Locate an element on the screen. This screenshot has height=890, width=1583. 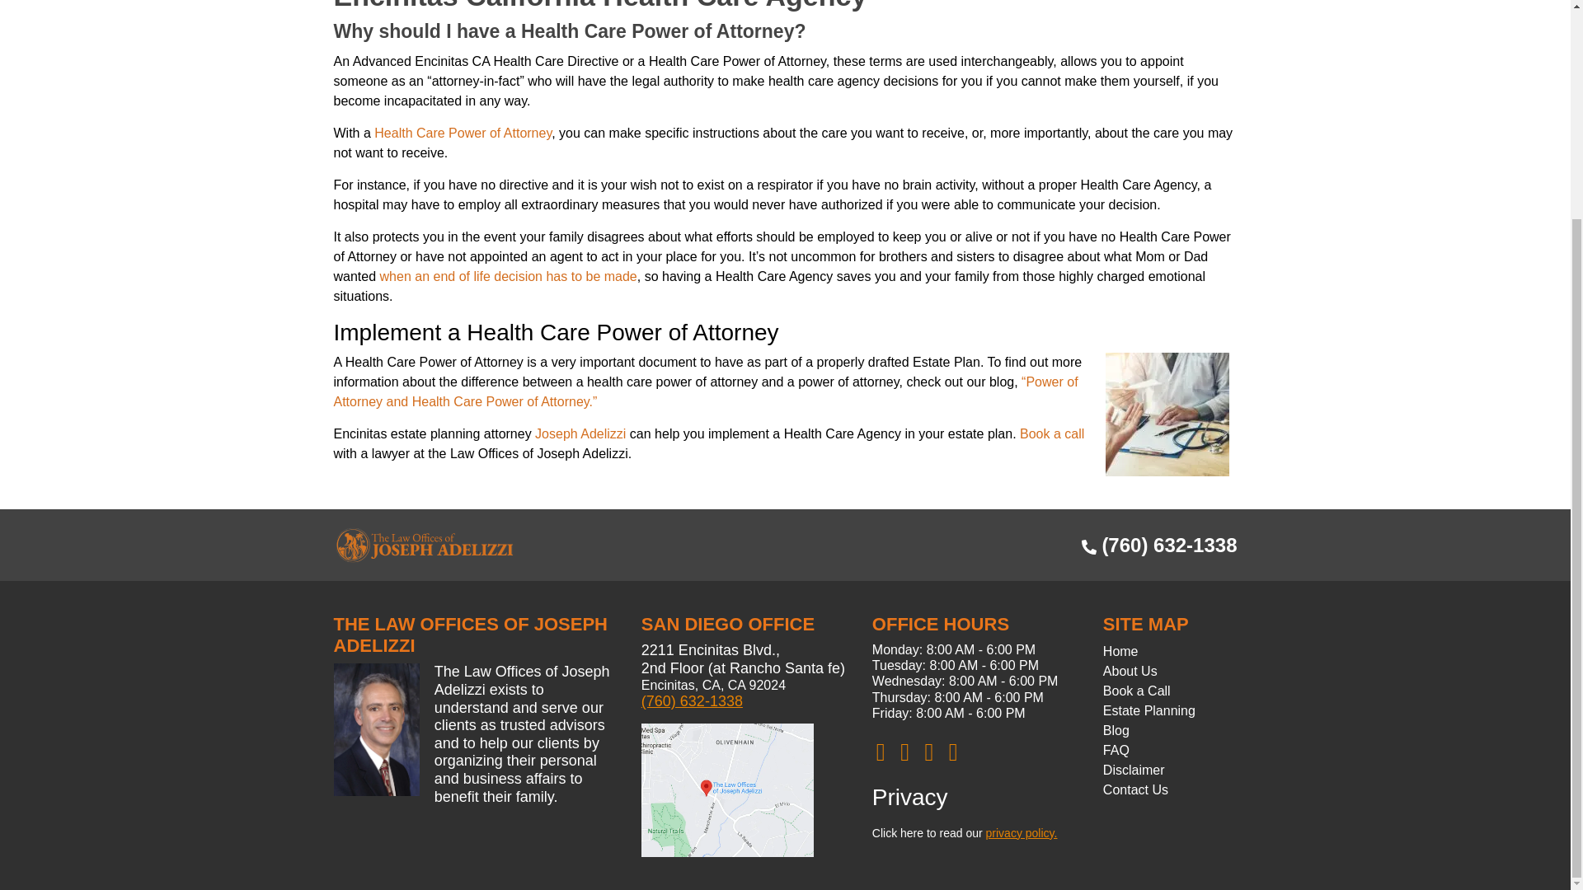
Health Care Power of Attorney is located at coordinates (462, 133).